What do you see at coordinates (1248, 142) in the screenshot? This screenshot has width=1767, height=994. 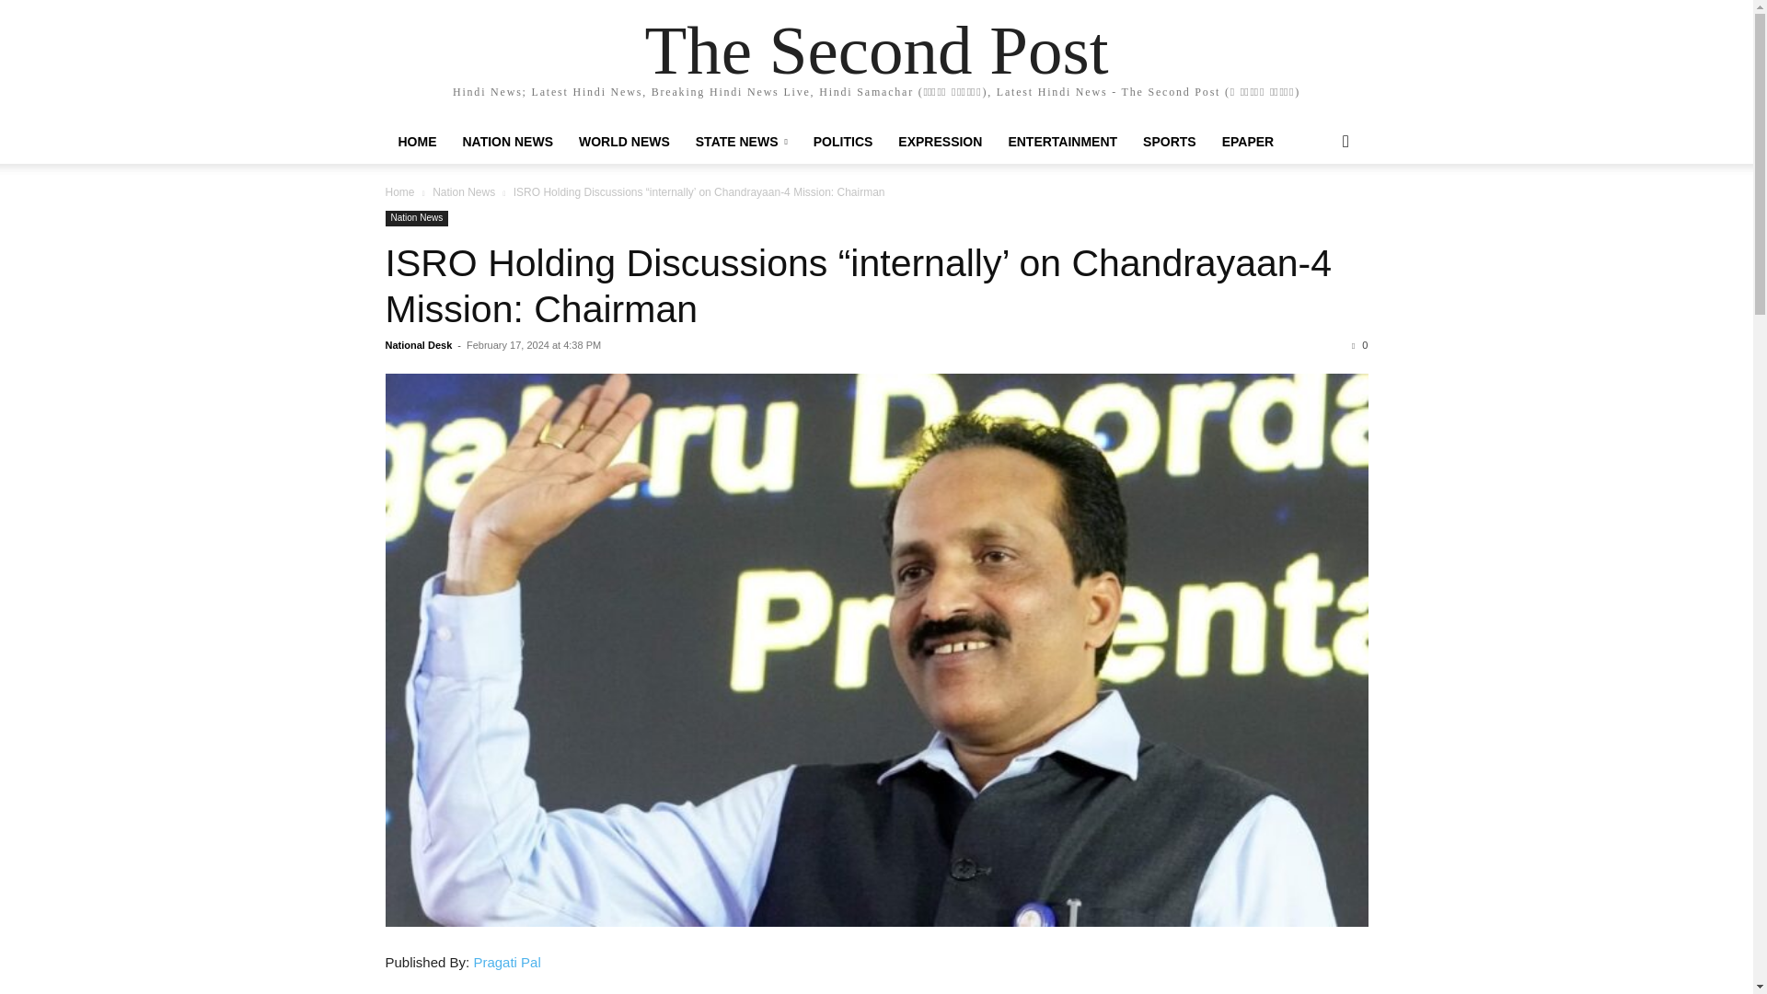 I see `EPAPER` at bounding box center [1248, 142].